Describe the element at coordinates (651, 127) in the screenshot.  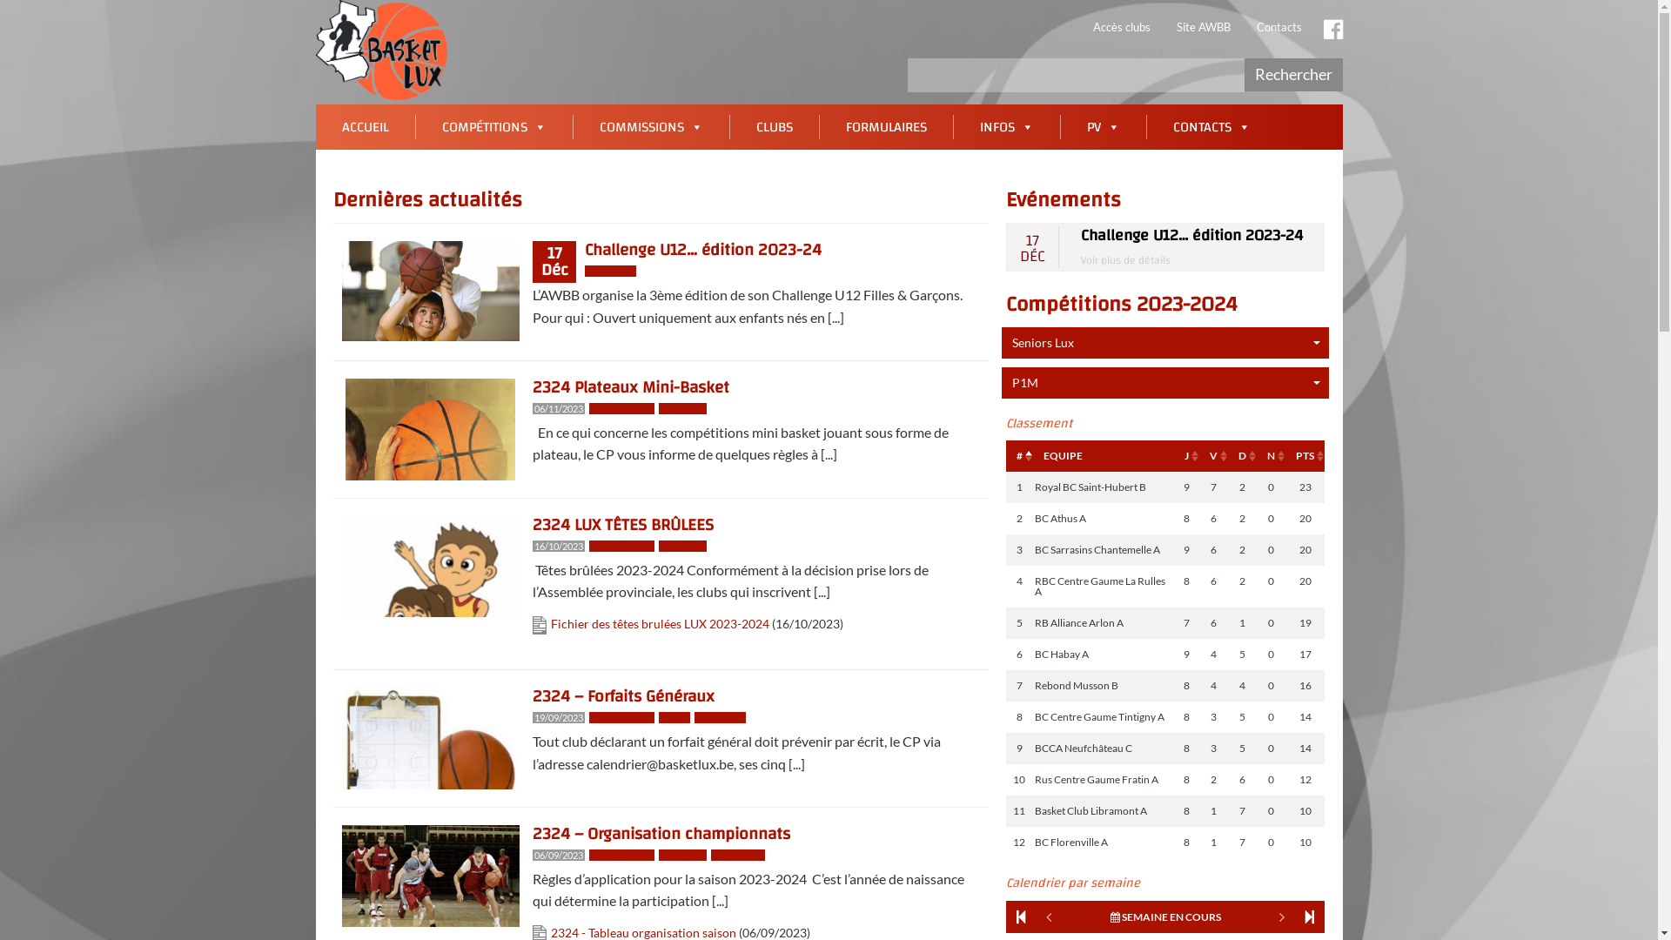
I see `COMMISSIONS` at that location.